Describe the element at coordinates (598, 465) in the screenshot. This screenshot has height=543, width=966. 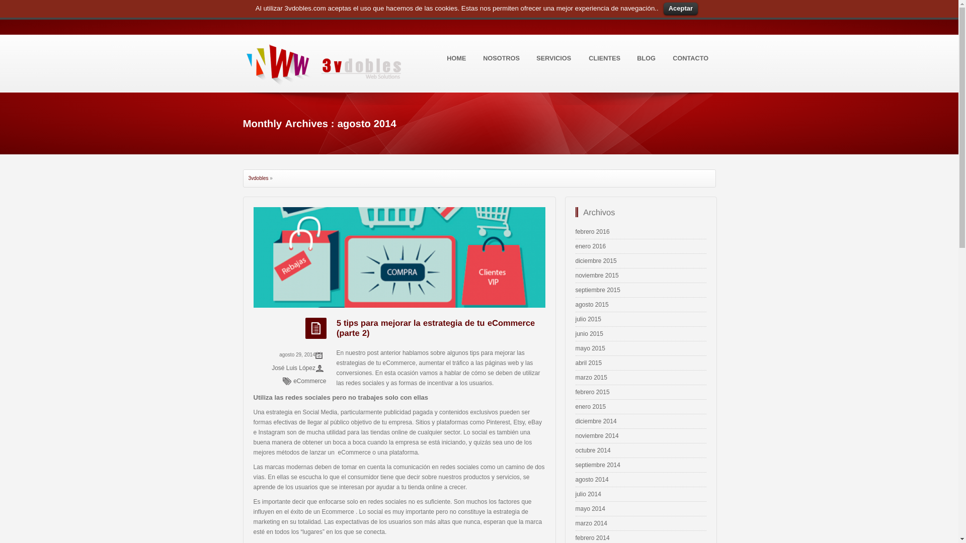
I see `septiembre 2014` at that location.